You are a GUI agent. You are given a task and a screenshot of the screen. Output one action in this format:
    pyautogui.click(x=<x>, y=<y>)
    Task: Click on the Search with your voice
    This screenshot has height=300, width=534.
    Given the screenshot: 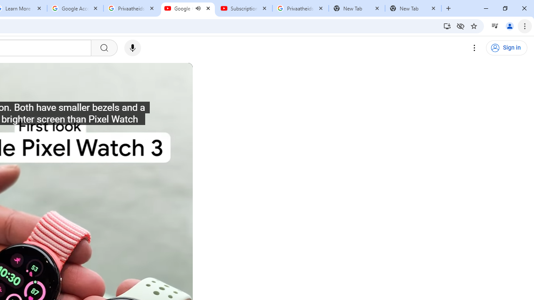 What is the action you would take?
    pyautogui.click(x=133, y=48)
    